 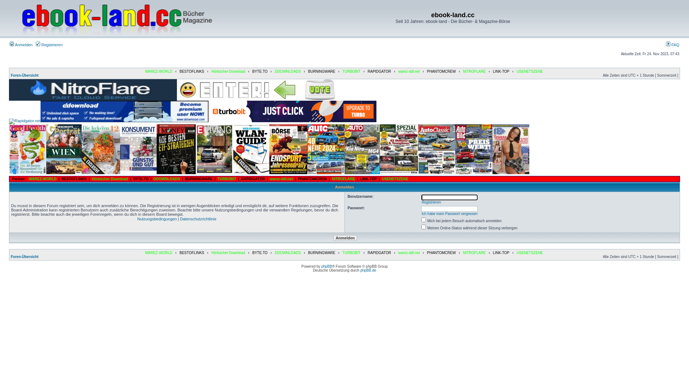 What do you see at coordinates (159, 253) in the screenshot?
I see `WAREZ-WORLD` at bounding box center [159, 253].